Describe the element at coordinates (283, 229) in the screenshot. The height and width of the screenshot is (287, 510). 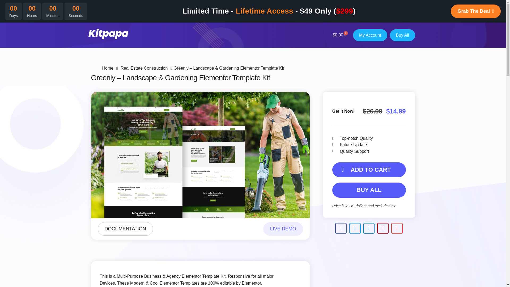
I see `LIVE DEMO` at that location.